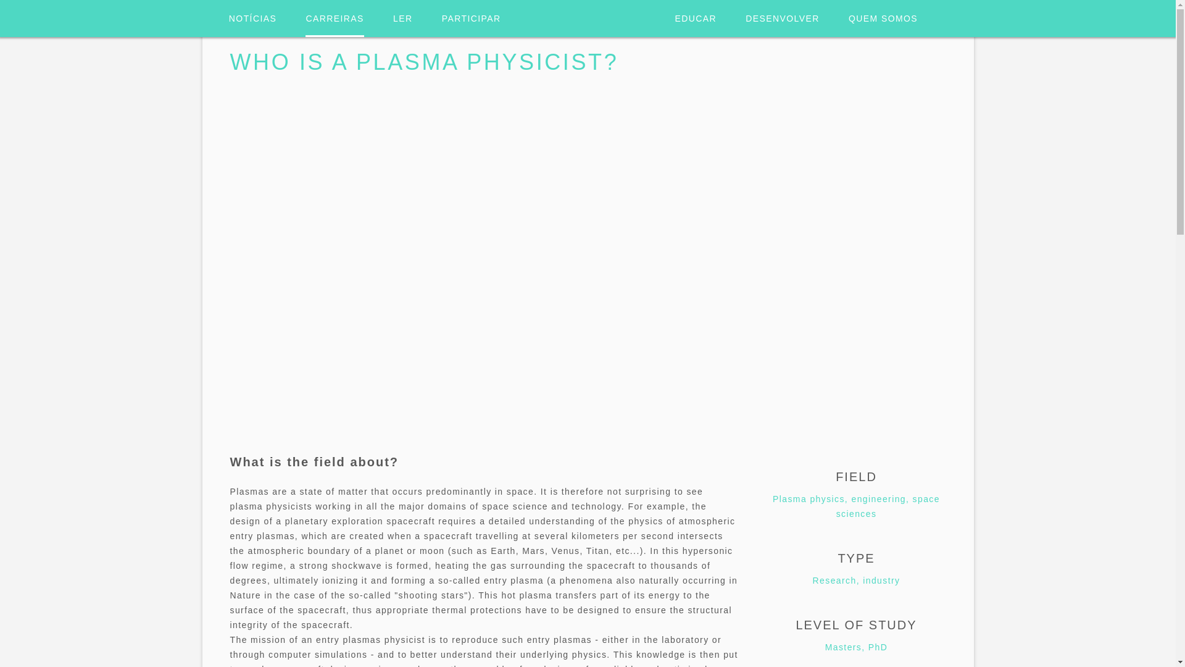  Describe the element at coordinates (883, 19) in the screenshot. I see `QUEM SOMOS` at that location.